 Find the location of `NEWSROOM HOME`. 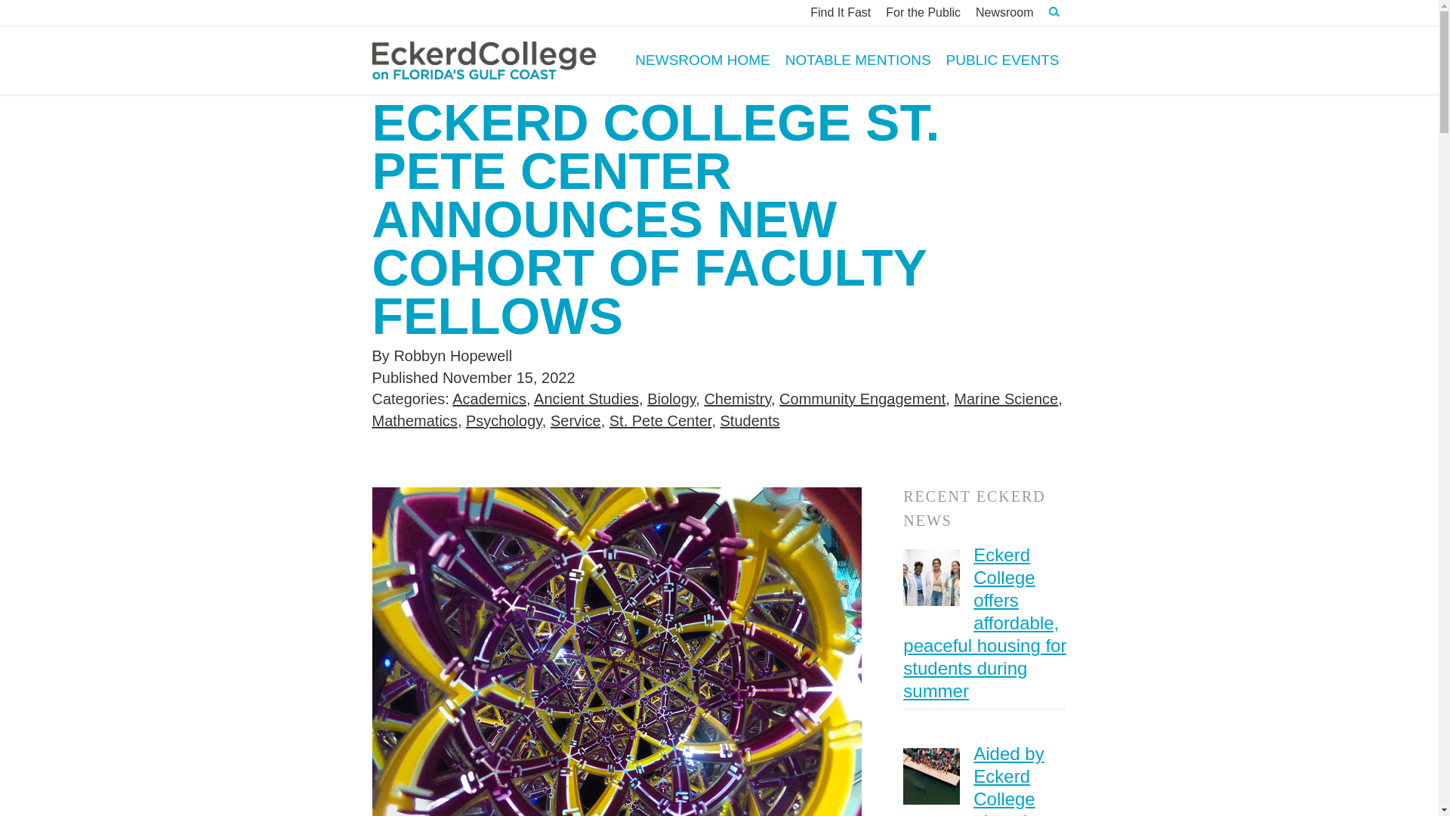

NEWSROOM HOME is located at coordinates (702, 60).